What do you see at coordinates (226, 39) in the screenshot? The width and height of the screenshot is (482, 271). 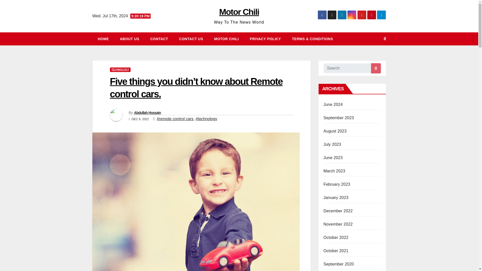 I see `MOTOR CHILI` at bounding box center [226, 39].